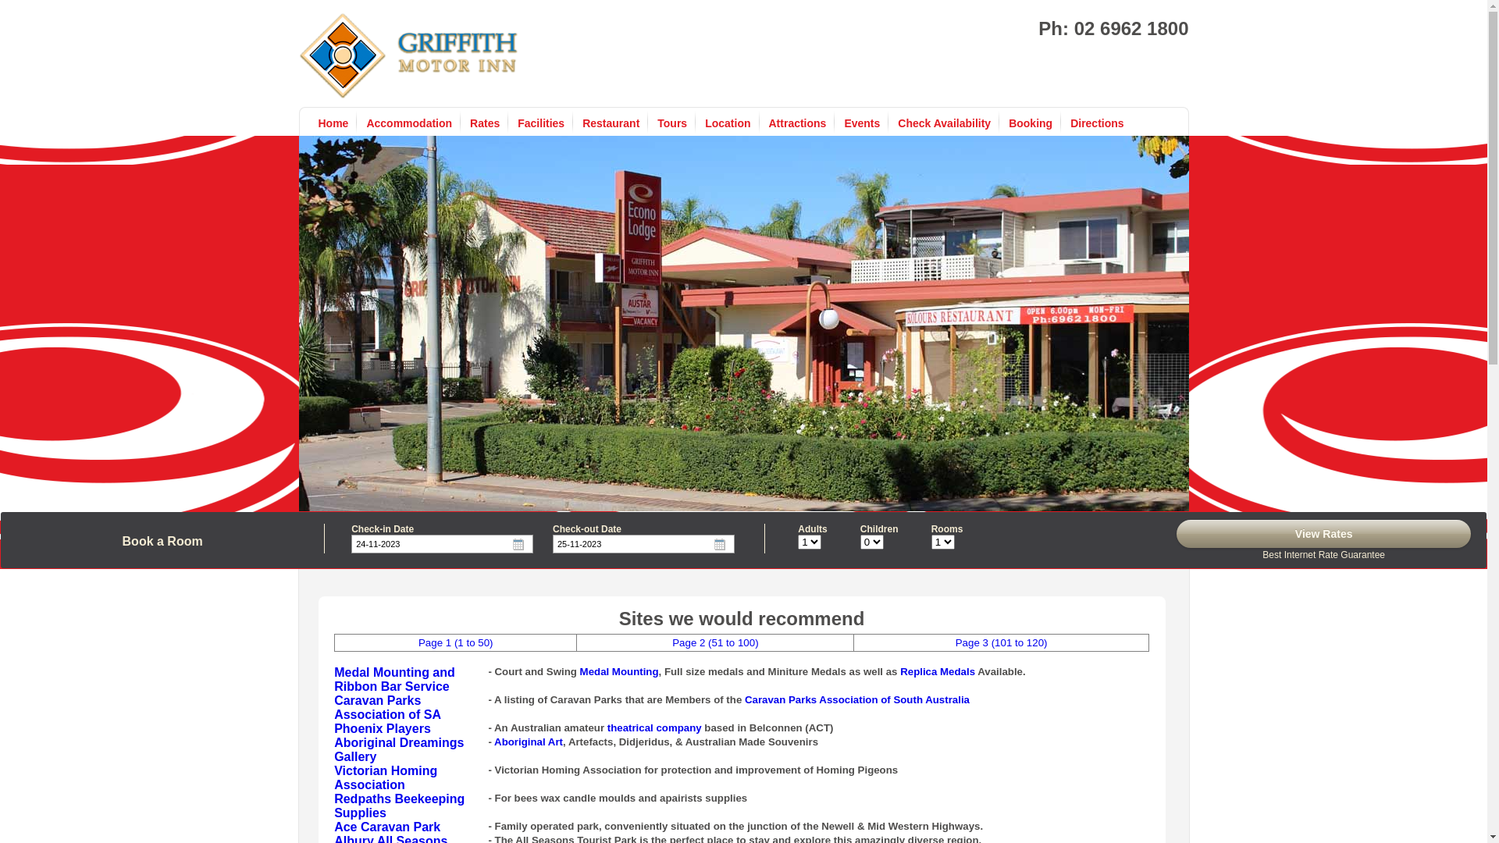 The width and height of the screenshot is (1499, 843). I want to click on Location, so click(728, 123).